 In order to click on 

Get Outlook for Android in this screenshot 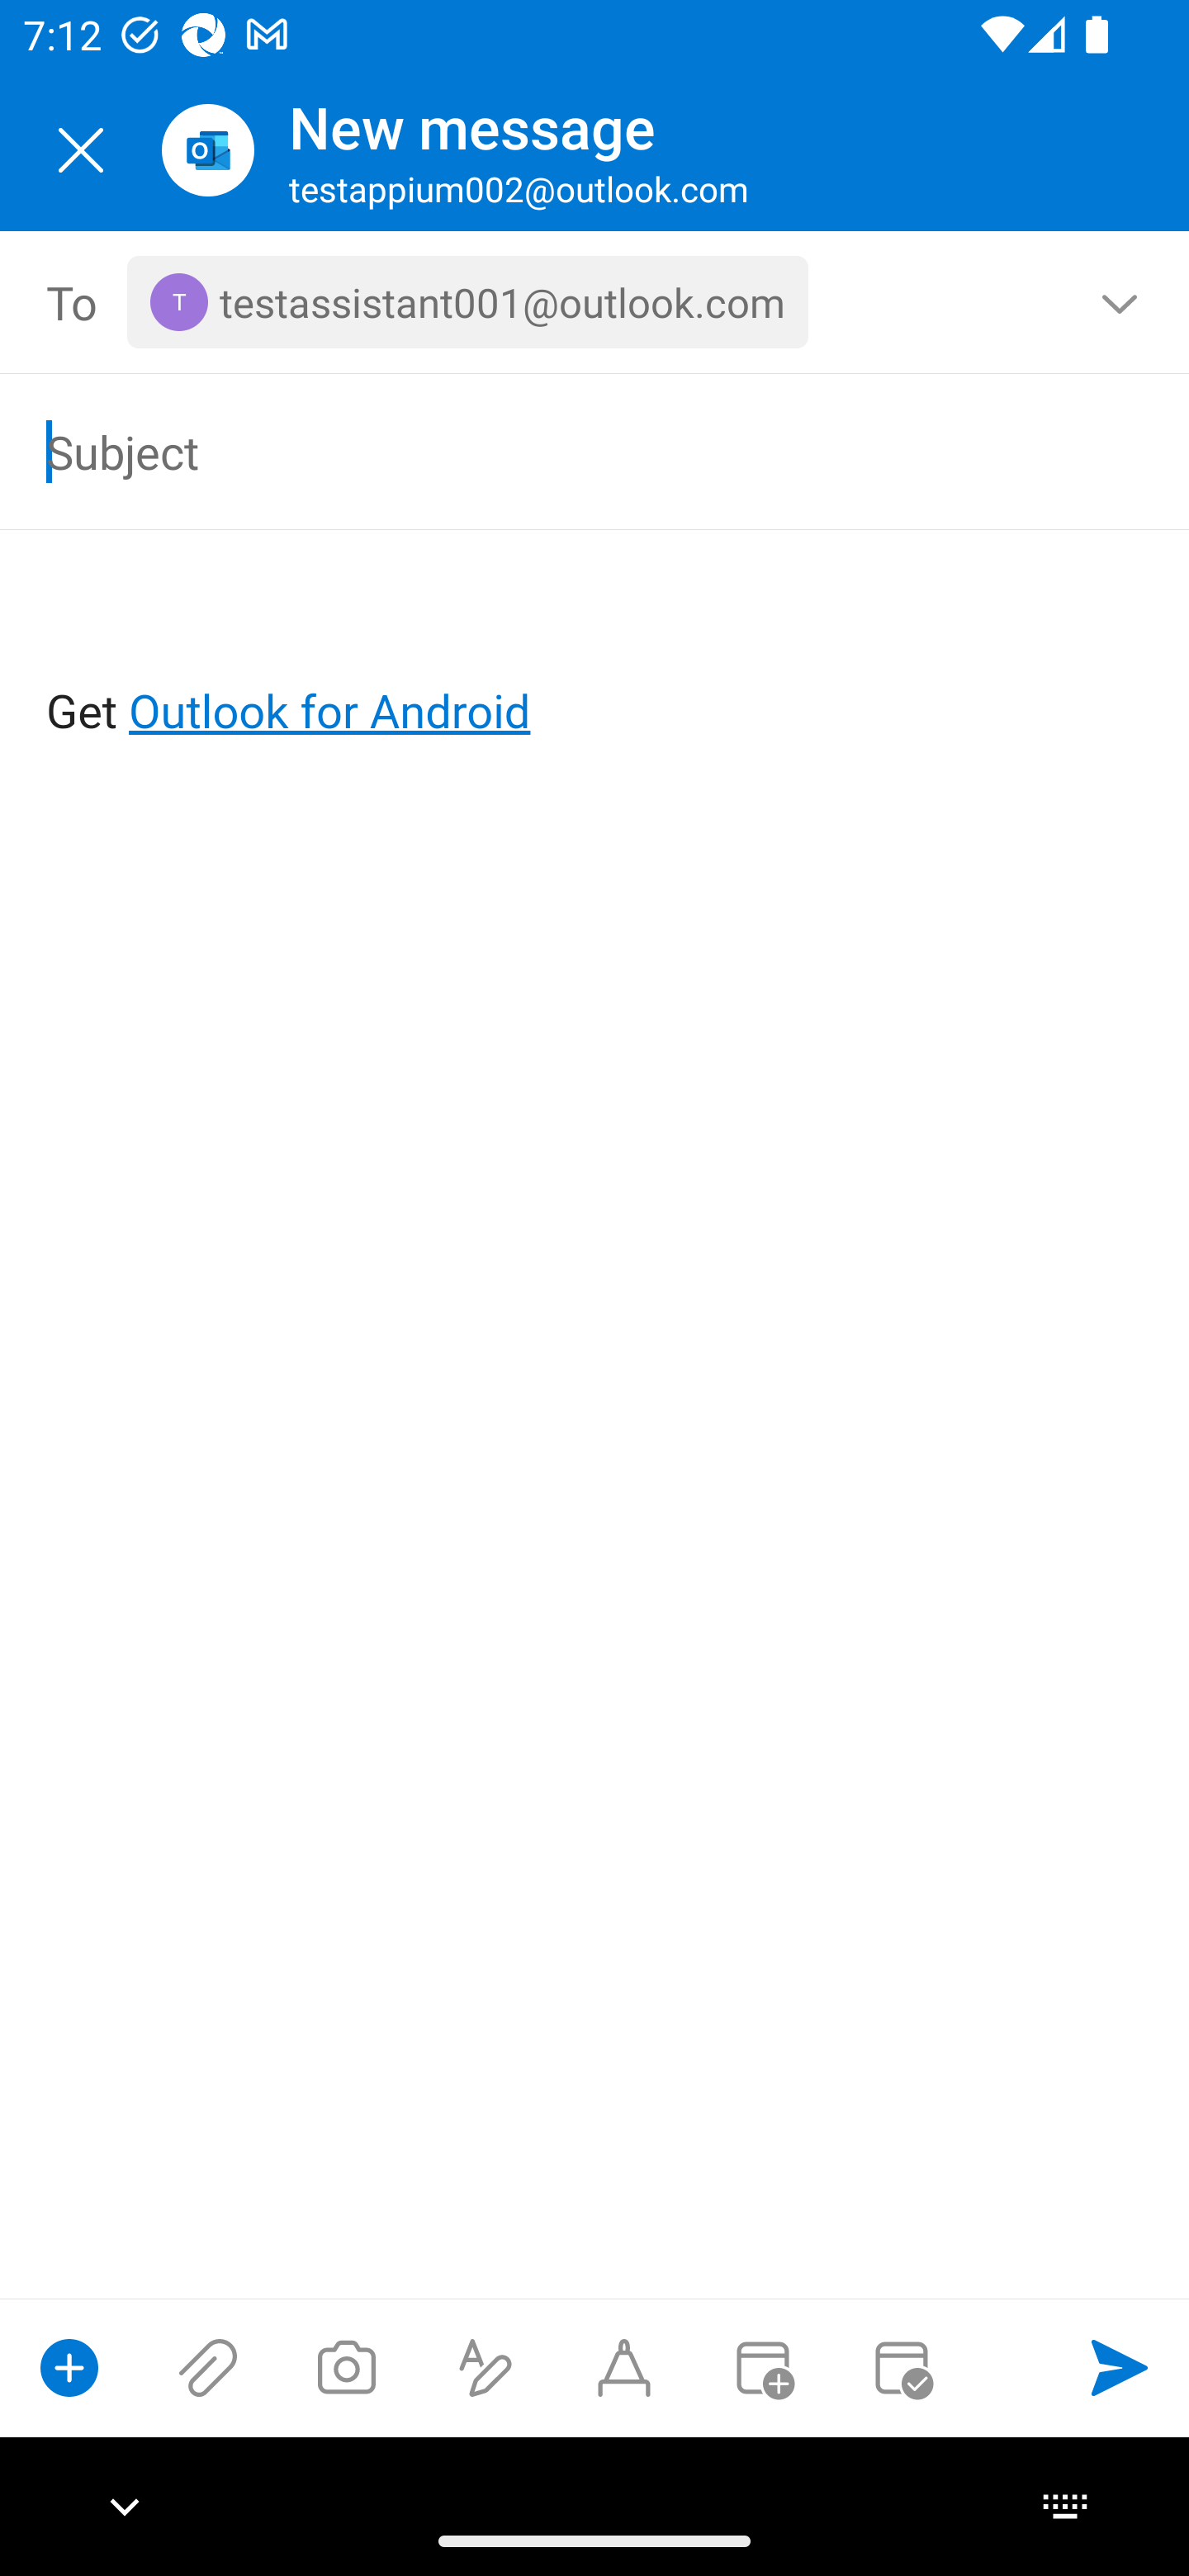, I will do `click(596, 657)`.